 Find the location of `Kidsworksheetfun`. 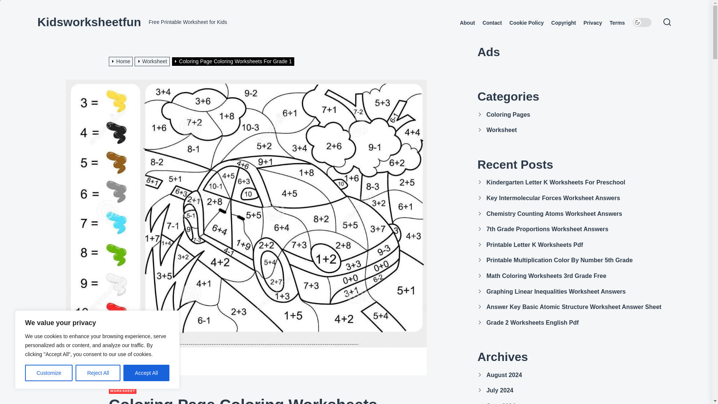

Kidsworksheetfun is located at coordinates (89, 22).